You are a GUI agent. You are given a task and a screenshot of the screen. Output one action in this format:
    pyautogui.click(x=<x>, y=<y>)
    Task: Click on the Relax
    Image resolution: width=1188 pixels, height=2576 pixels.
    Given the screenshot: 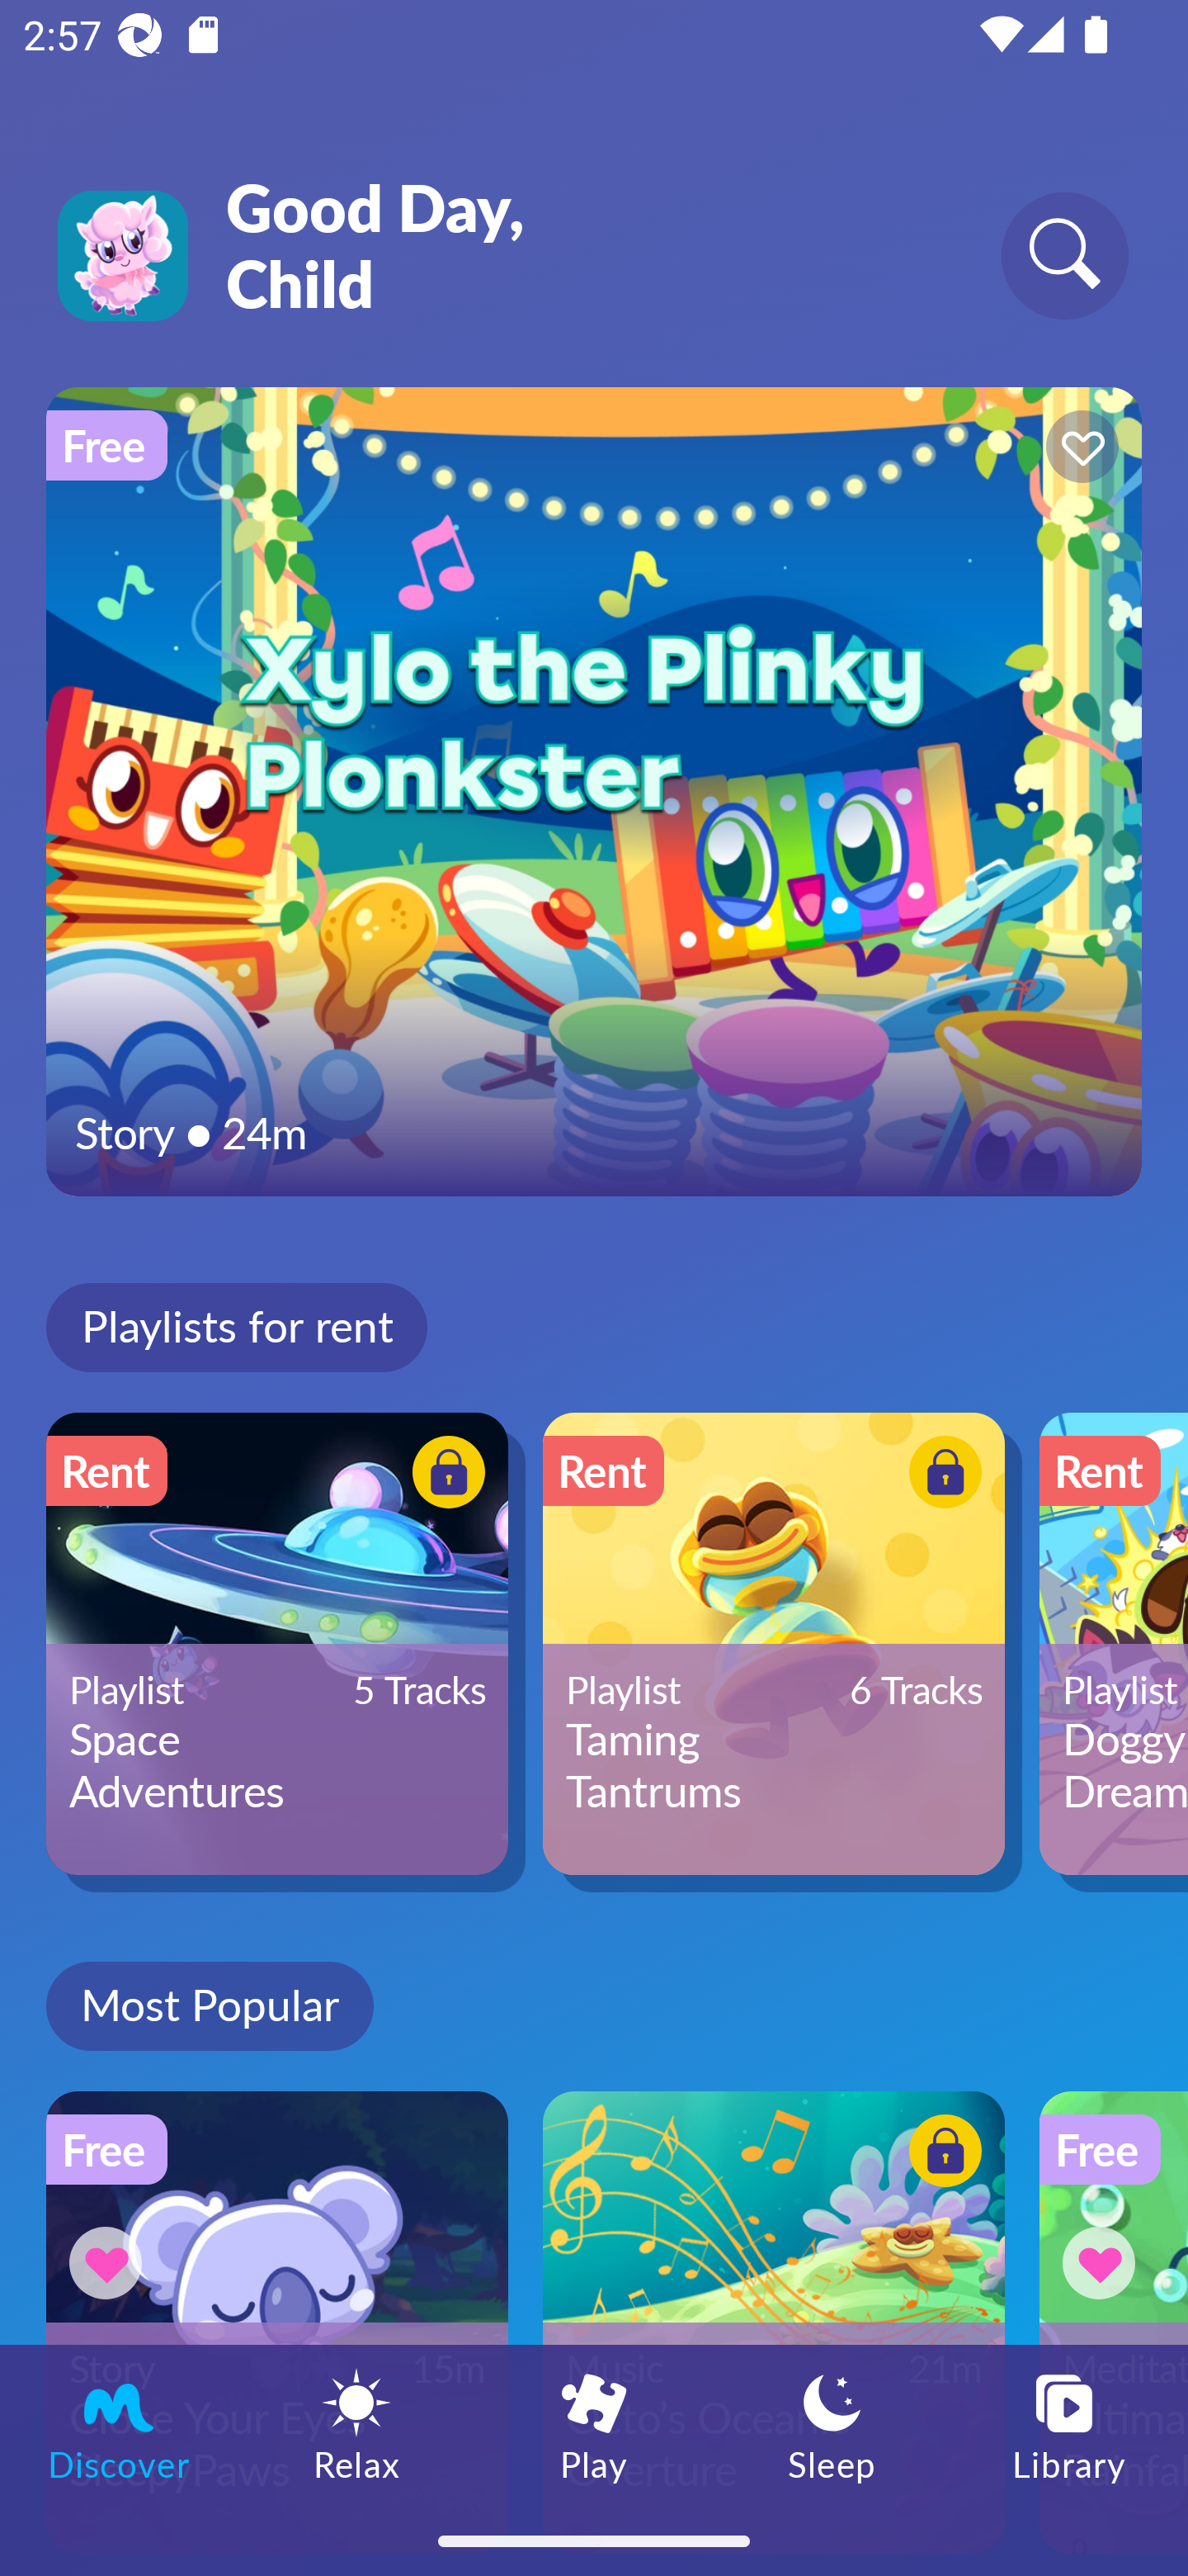 What is the action you would take?
    pyautogui.click(x=356, y=2425)
    